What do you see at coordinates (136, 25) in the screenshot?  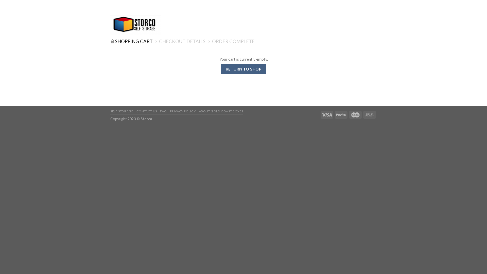 I see `Gold Coast Boxes - Storco boxing and packaging` at bounding box center [136, 25].